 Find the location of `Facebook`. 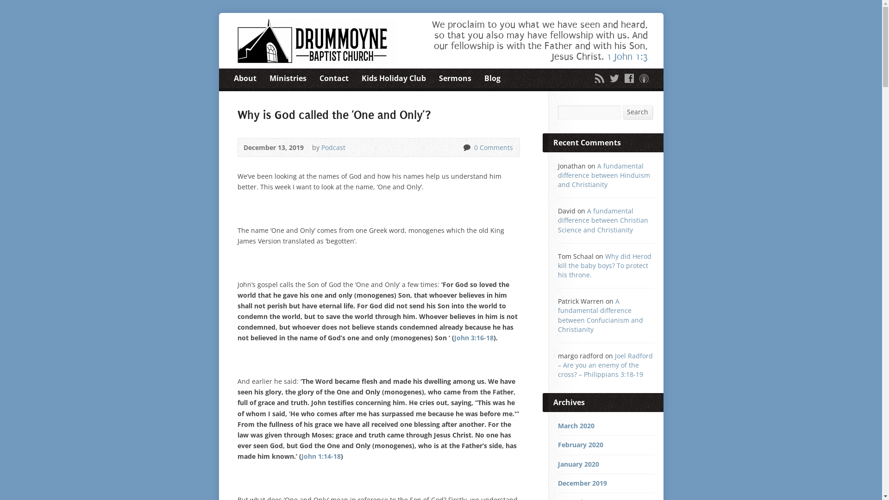

Facebook is located at coordinates (629, 78).